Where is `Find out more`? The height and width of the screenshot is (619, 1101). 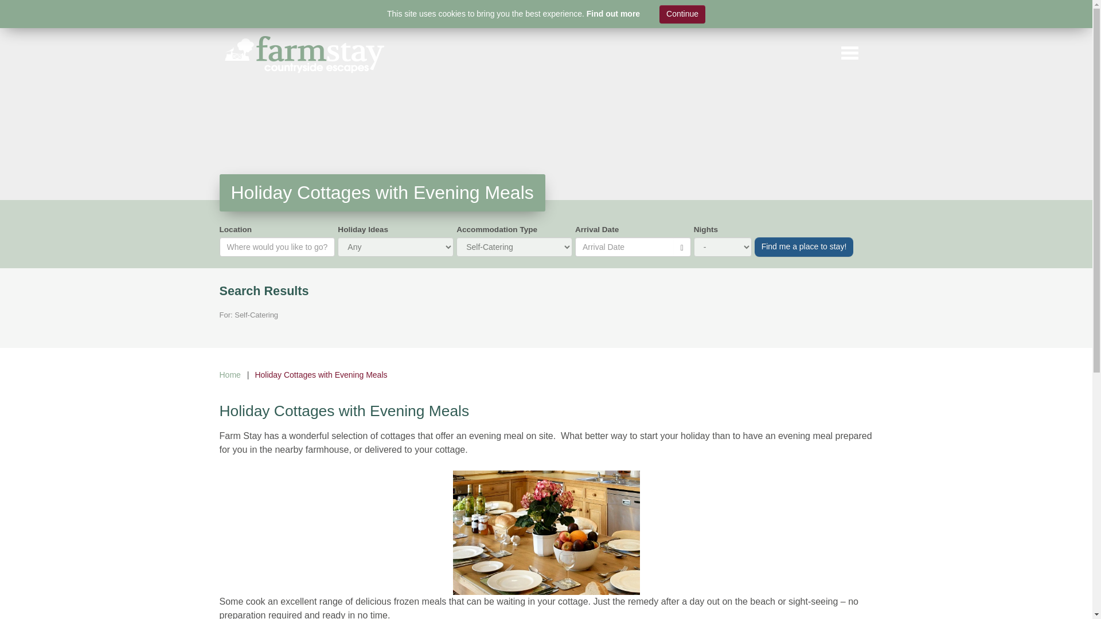 Find out more is located at coordinates (613, 14).